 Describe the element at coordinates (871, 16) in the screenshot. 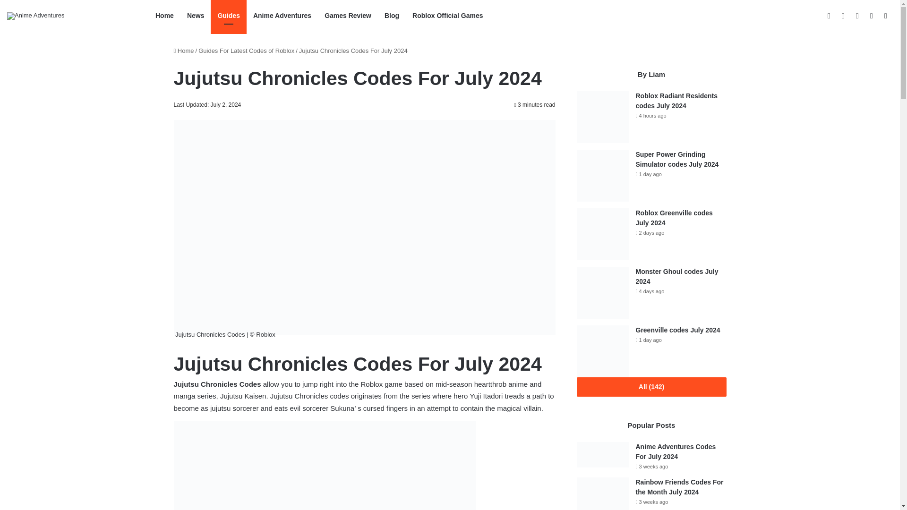

I see `Instagram` at that location.